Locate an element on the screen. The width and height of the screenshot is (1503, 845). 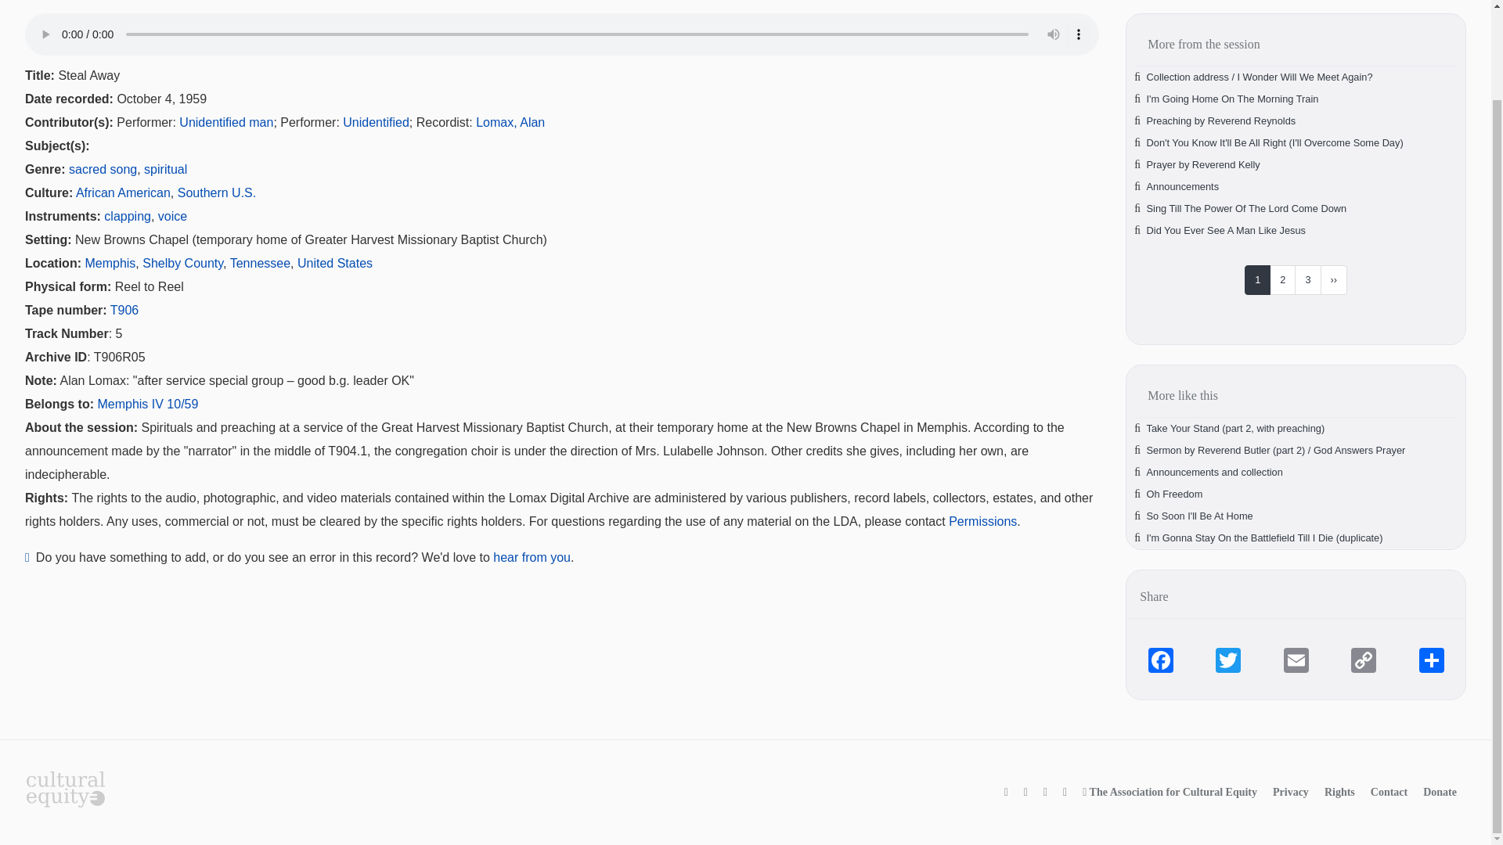
Memphis is located at coordinates (110, 263).